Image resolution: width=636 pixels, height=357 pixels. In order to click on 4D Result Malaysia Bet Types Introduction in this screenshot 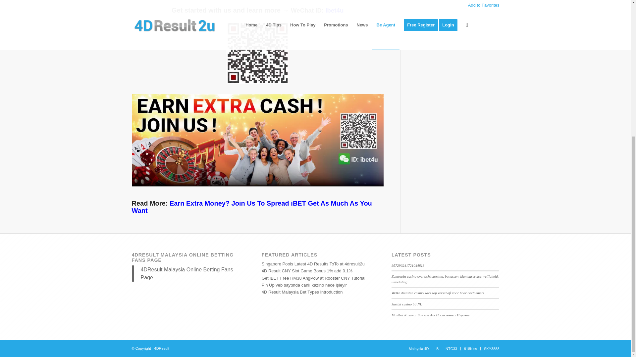, I will do `click(302, 292)`.